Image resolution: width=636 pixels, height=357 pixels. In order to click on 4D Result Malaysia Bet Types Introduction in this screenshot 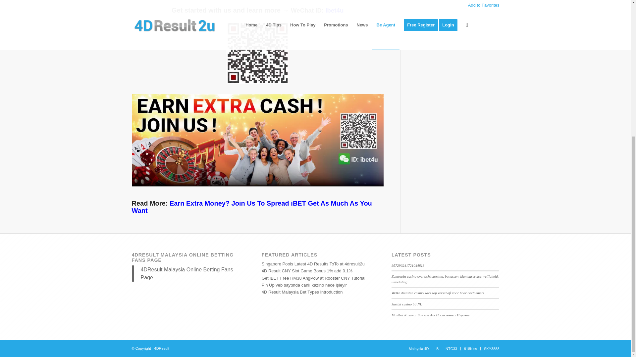, I will do `click(302, 292)`.